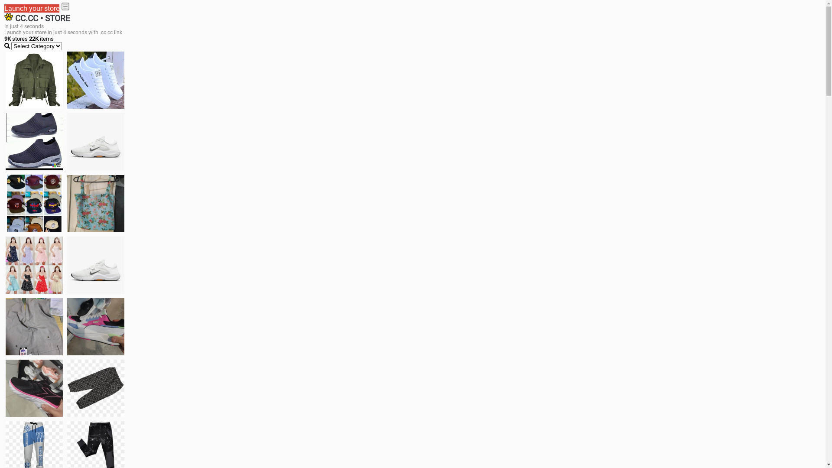 The image size is (832, 468). Describe the element at coordinates (96, 265) in the screenshot. I see `Shoes` at that location.